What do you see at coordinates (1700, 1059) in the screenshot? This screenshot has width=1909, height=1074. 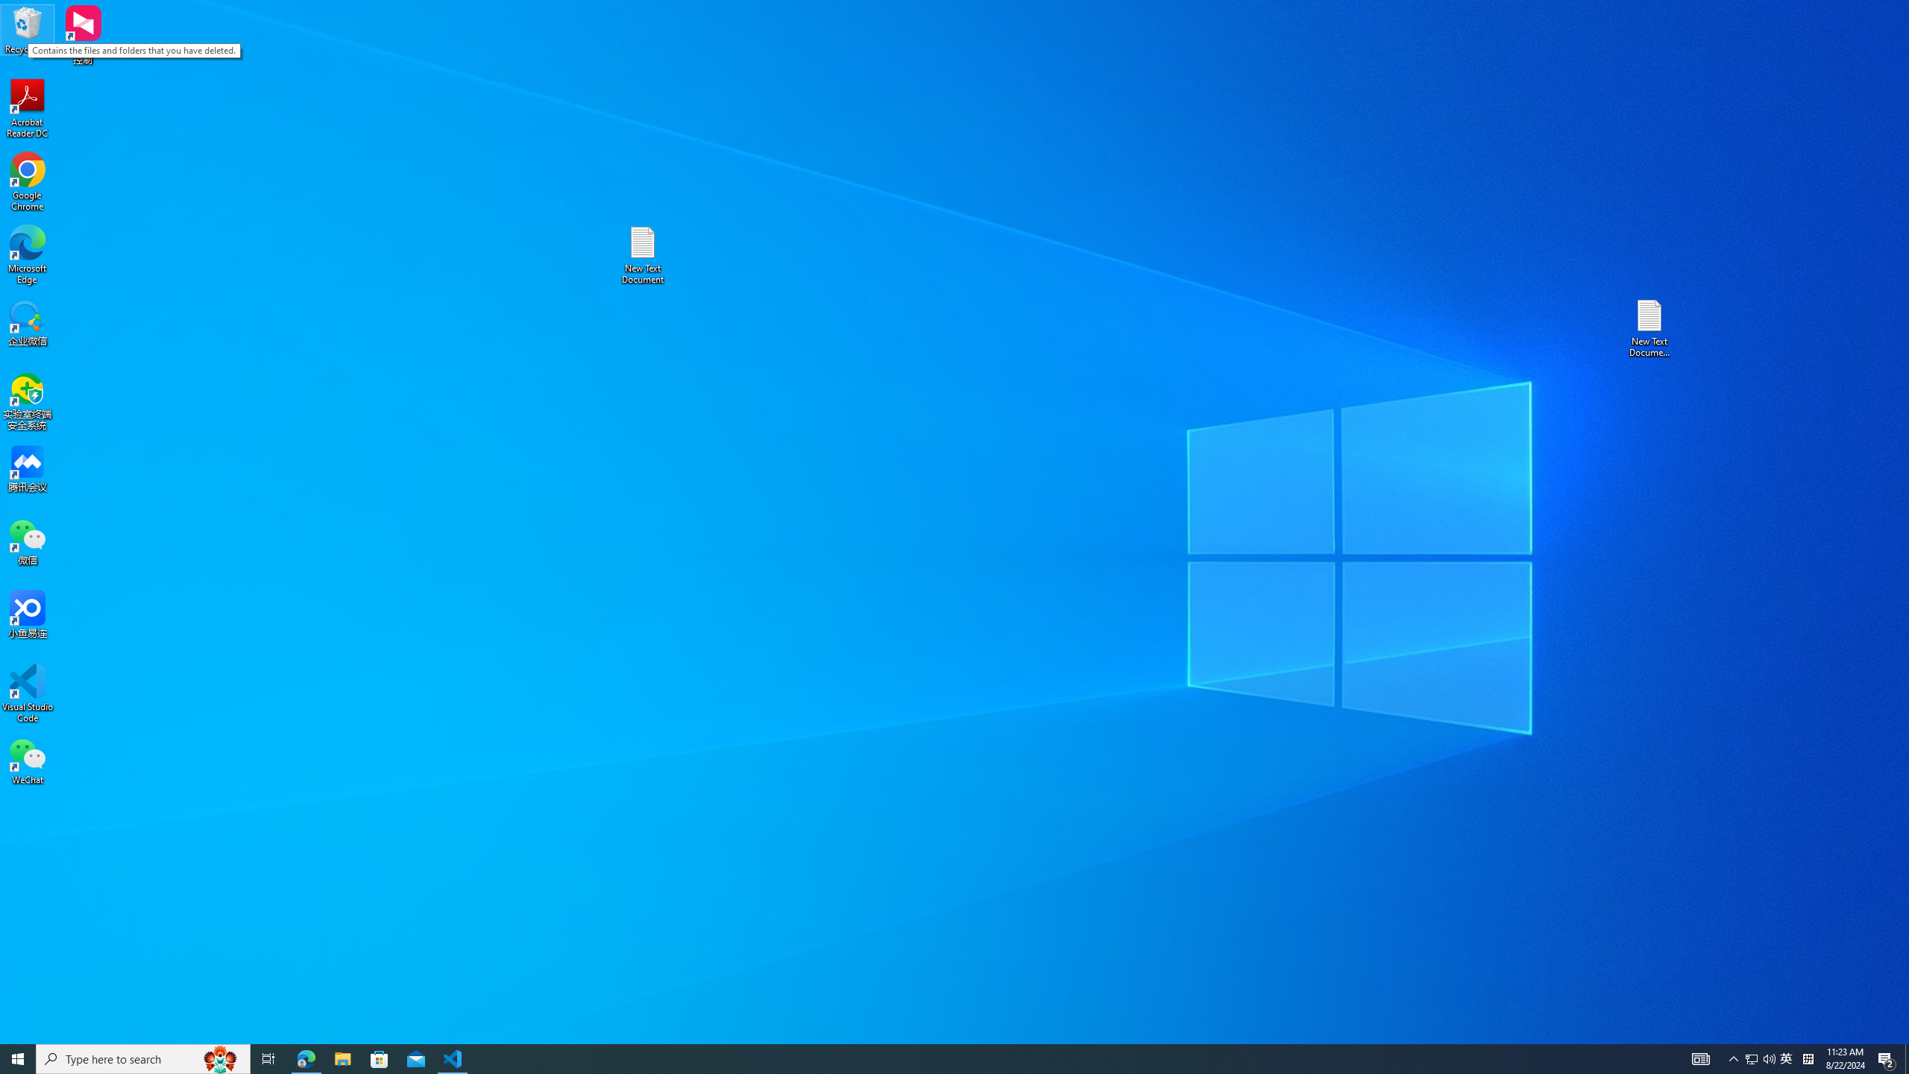 I see `AutomationID: 4105` at bounding box center [1700, 1059].